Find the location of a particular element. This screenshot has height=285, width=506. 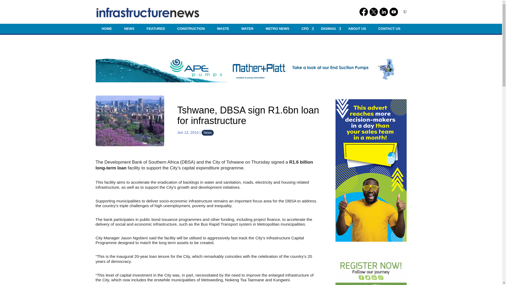

FEATURED is located at coordinates (155, 28).